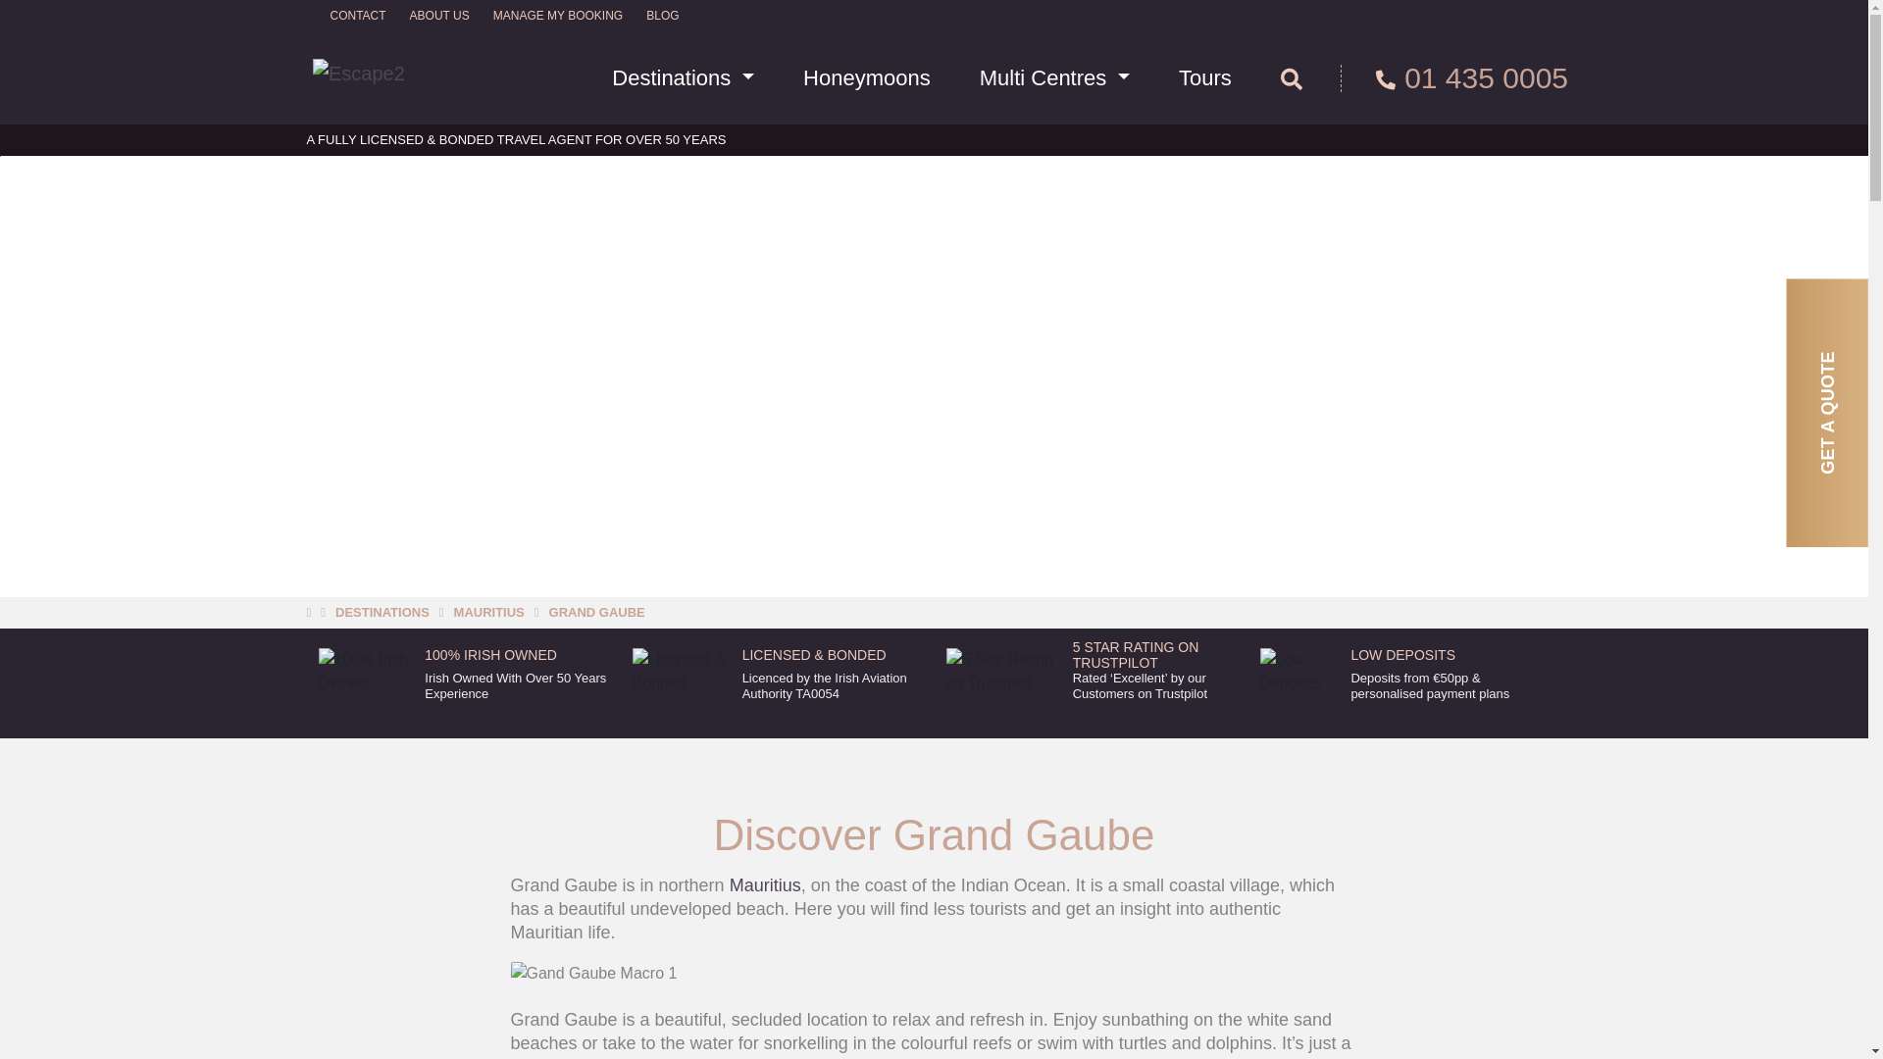 The image size is (1883, 1059). What do you see at coordinates (439, 16) in the screenshot?
I see `ABOUT US` at bounding box center [439, 16].